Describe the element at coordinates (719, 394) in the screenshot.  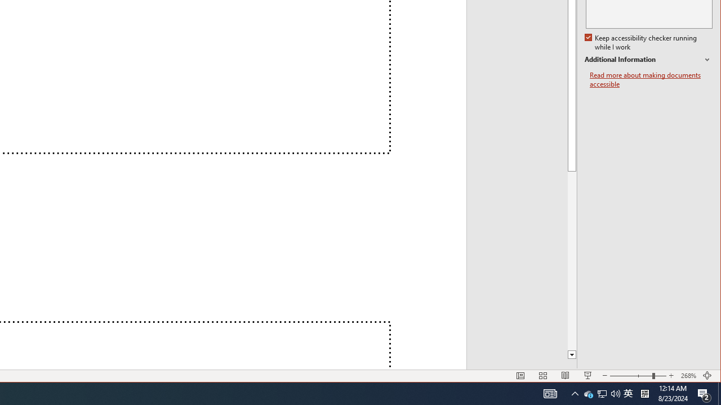
I see `Action Center, 2 new notifications` at that location.